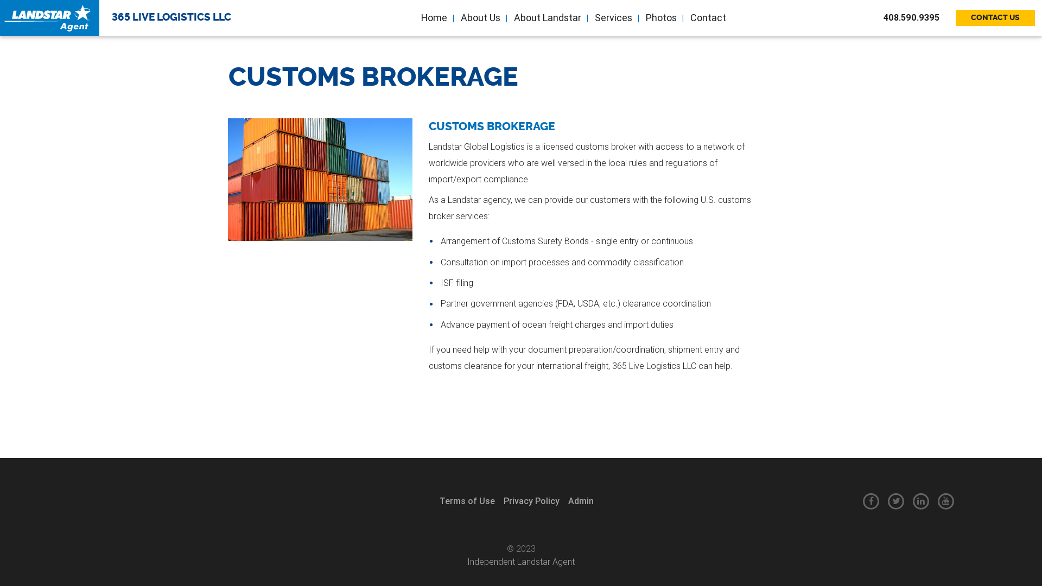 This screenshot has width=1042, height=586. I want to click on Photos, so click(660, 17).